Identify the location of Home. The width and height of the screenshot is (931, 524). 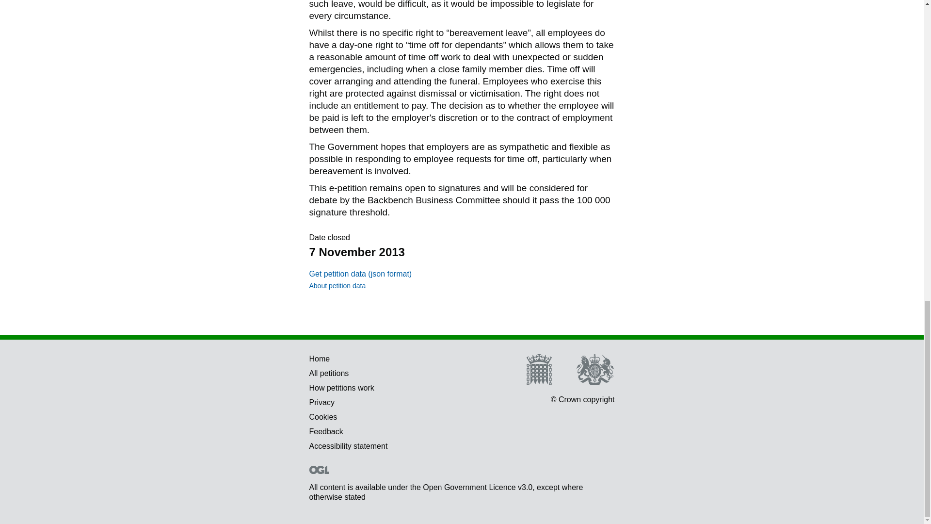
(320, 359).